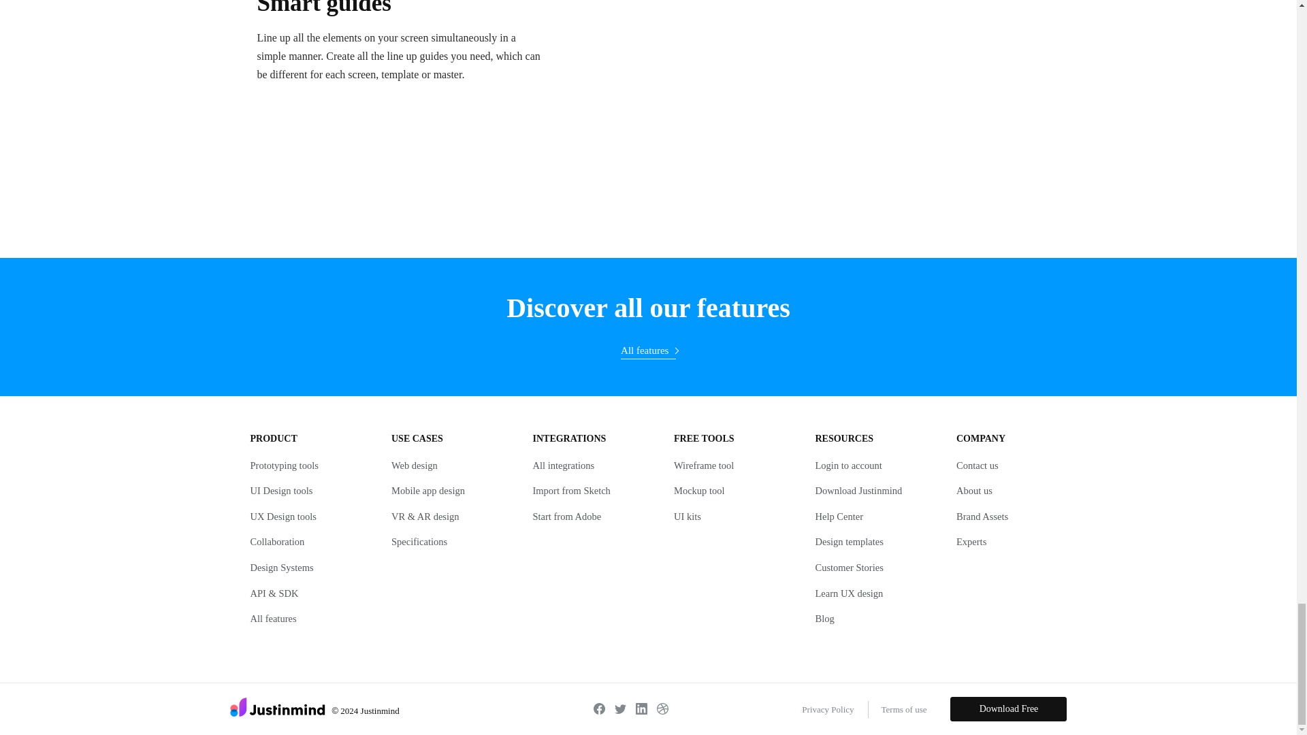 The height and width of the screenshot is (735, 1307). I want to click on All integrations, so click(563, 465).